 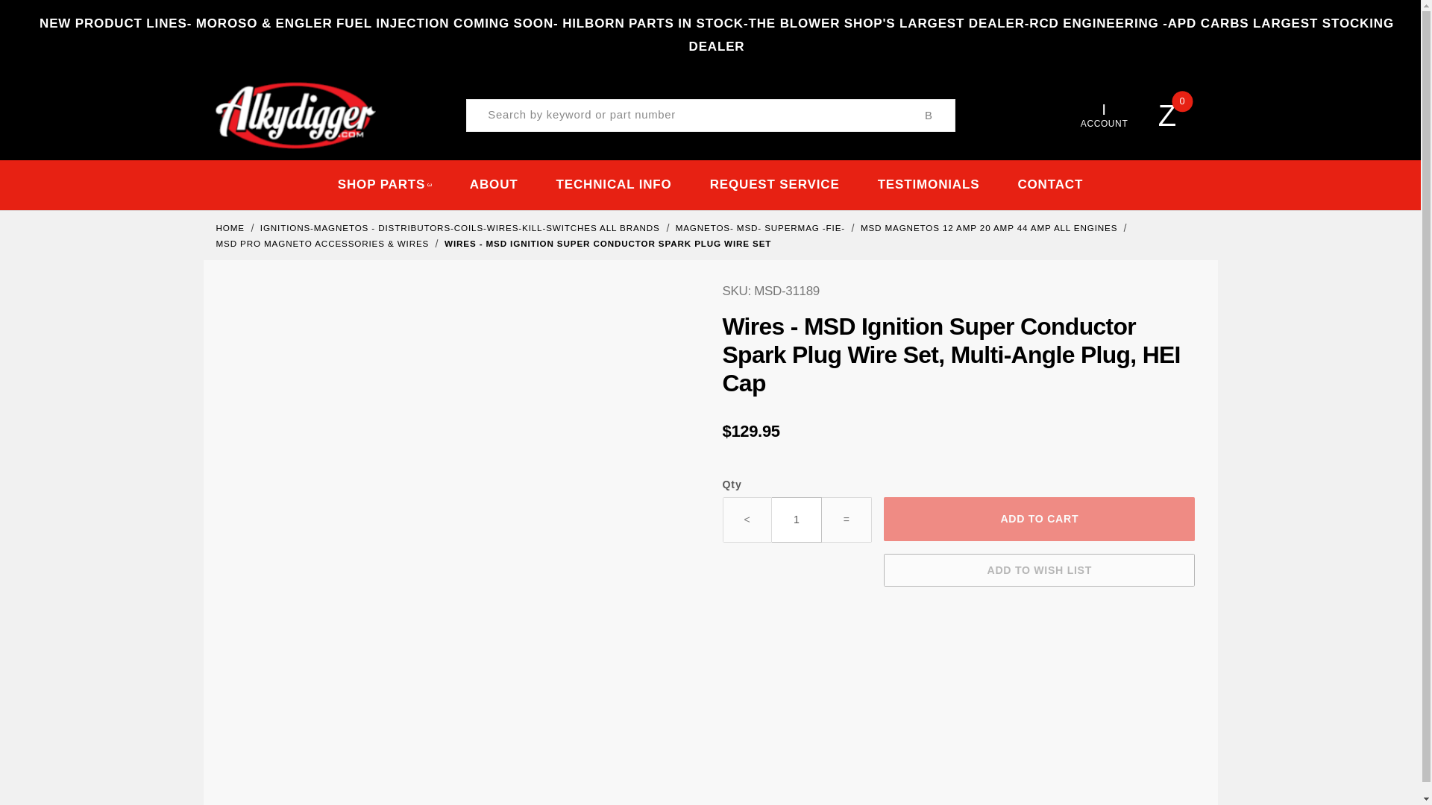 I want to click on 1, so click(x=797, y=520).